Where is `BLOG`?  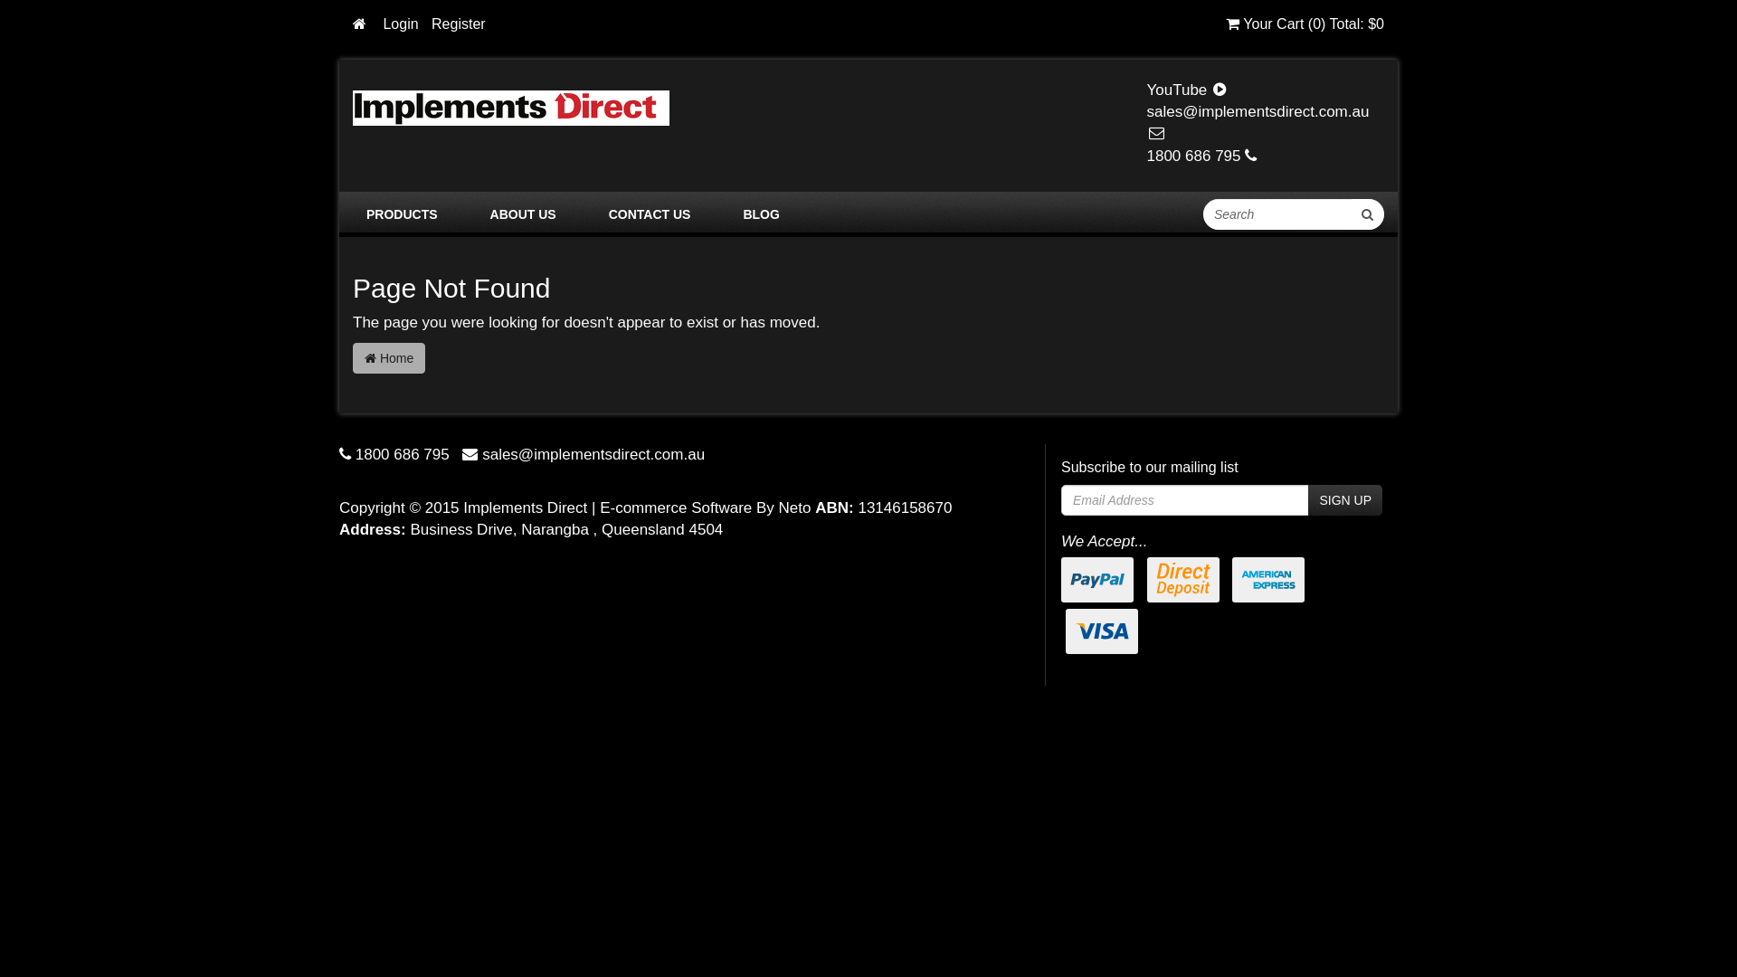 BLOG is located at coordinates (761, 214).